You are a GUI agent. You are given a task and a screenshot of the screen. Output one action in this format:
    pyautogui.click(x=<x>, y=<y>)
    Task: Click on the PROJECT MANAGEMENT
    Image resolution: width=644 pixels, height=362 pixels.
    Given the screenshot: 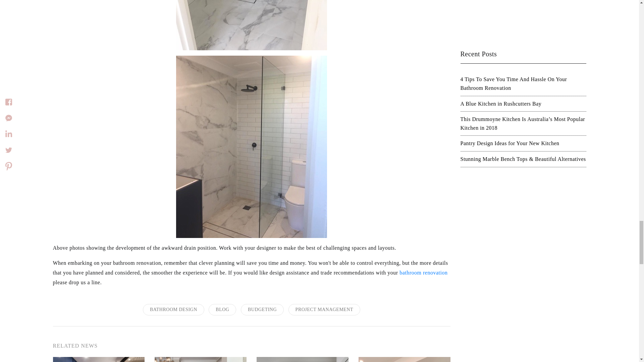 What is the action you would take?
    pyautogui.click(x=324, y=309)
    